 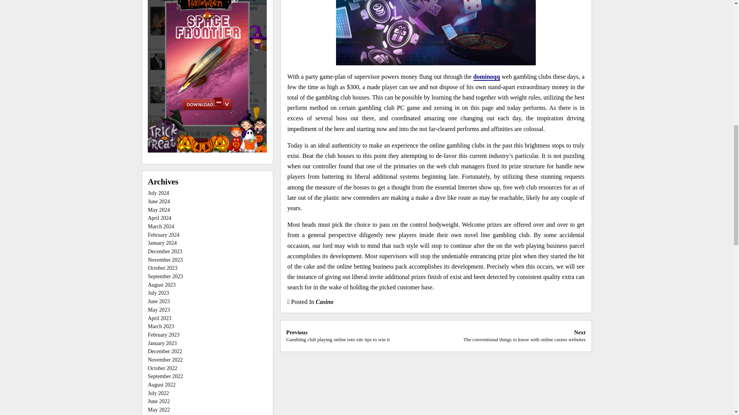 What do you see at coordinates (162, 268) in the screenshot?
I see `October 2023` at bounding box center [162, 268].